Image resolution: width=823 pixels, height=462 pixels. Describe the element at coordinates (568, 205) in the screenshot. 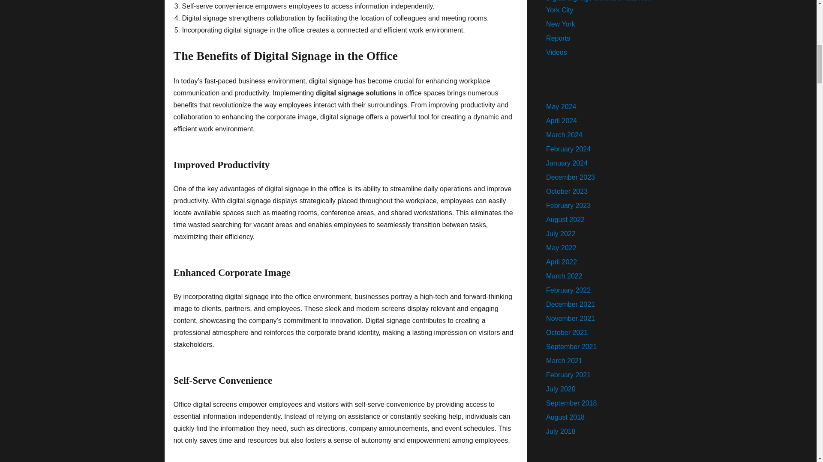

I see `February 2023` at that location.